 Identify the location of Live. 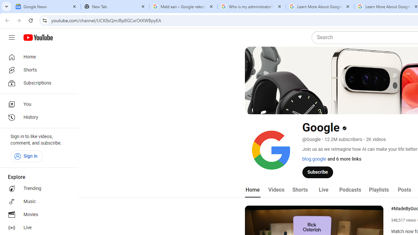
(37, 228).